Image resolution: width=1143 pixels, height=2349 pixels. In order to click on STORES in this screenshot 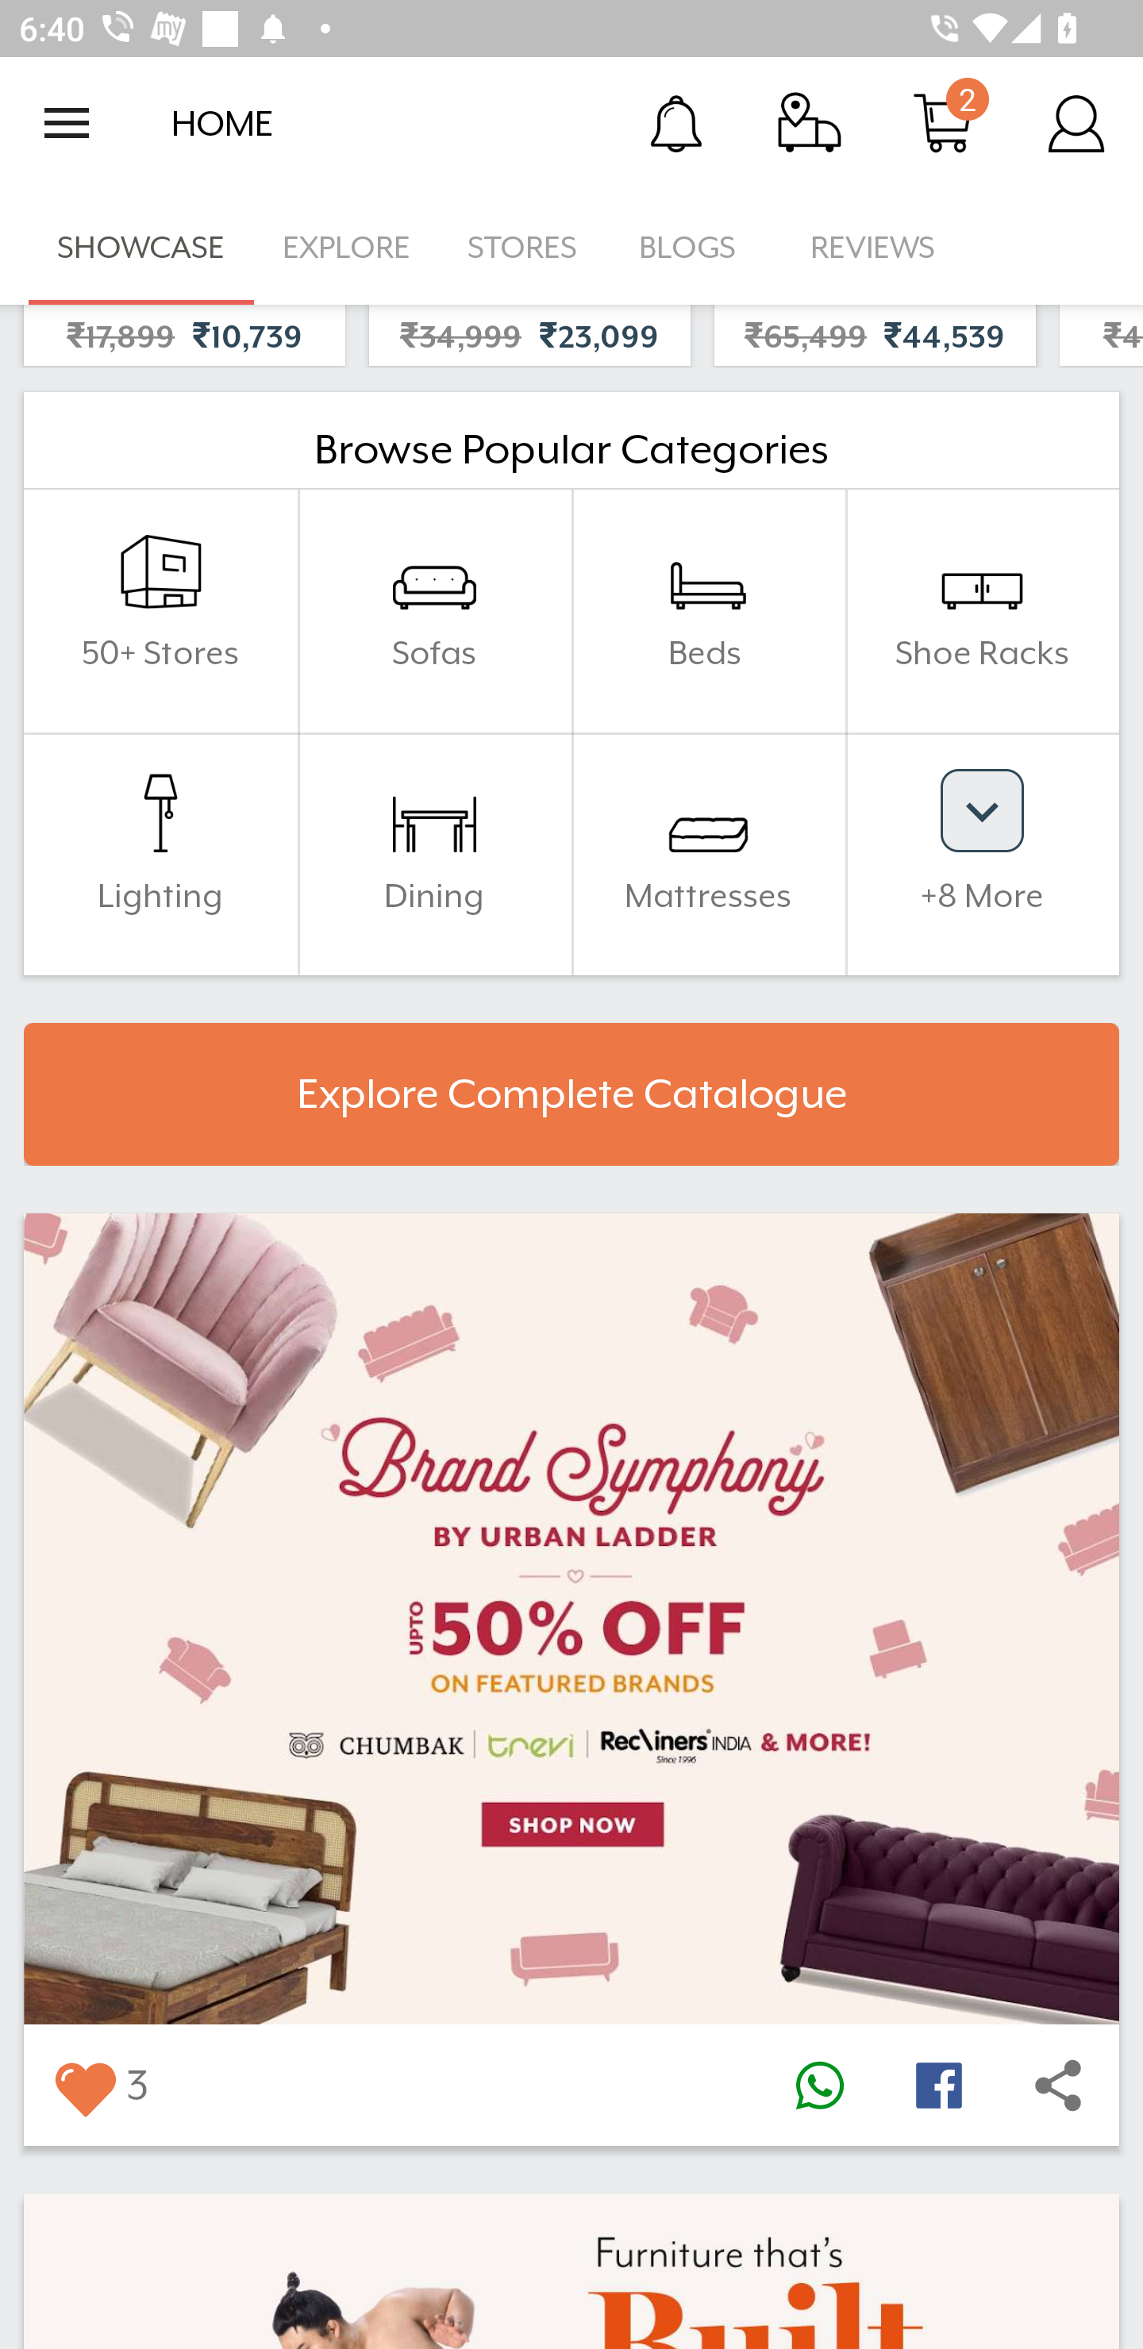, I will do `click(524, 248)`.